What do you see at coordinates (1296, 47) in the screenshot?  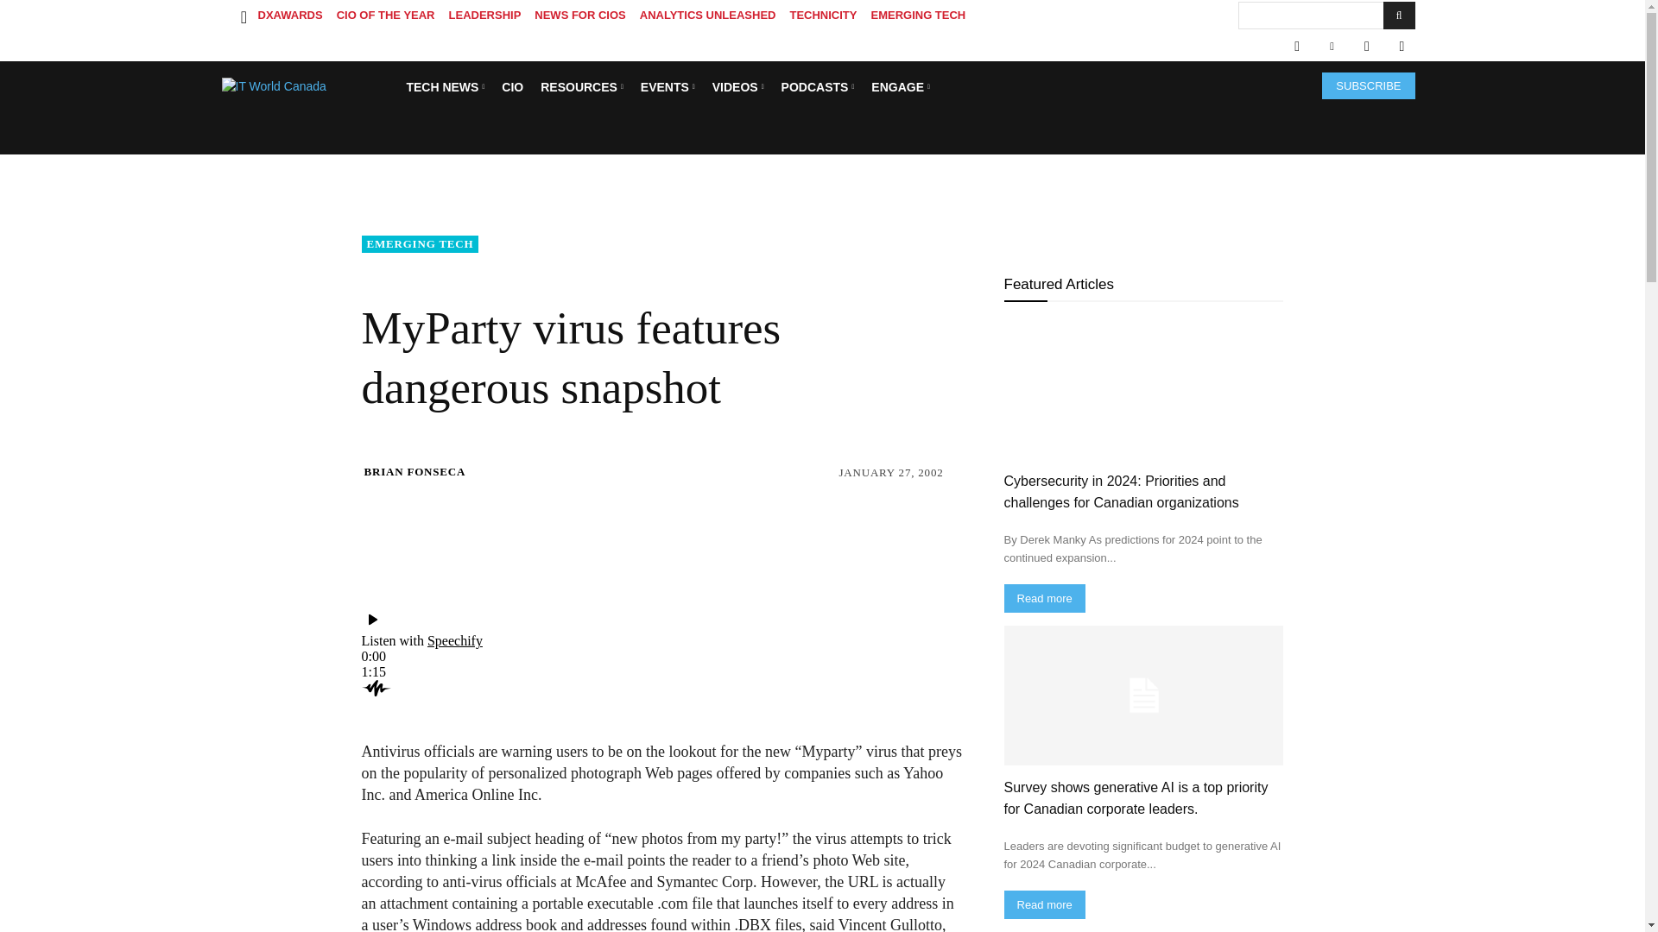 I see `Facebook` at bounding box center [1296, 47].